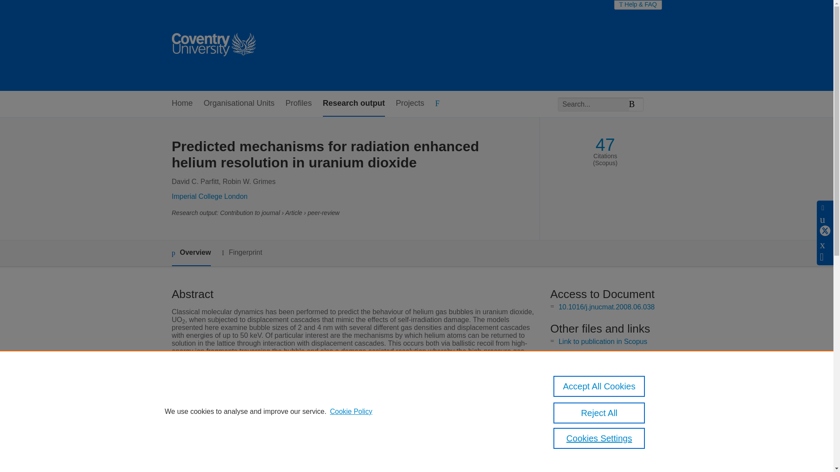  I want to click on Overview, so click(191, 253).